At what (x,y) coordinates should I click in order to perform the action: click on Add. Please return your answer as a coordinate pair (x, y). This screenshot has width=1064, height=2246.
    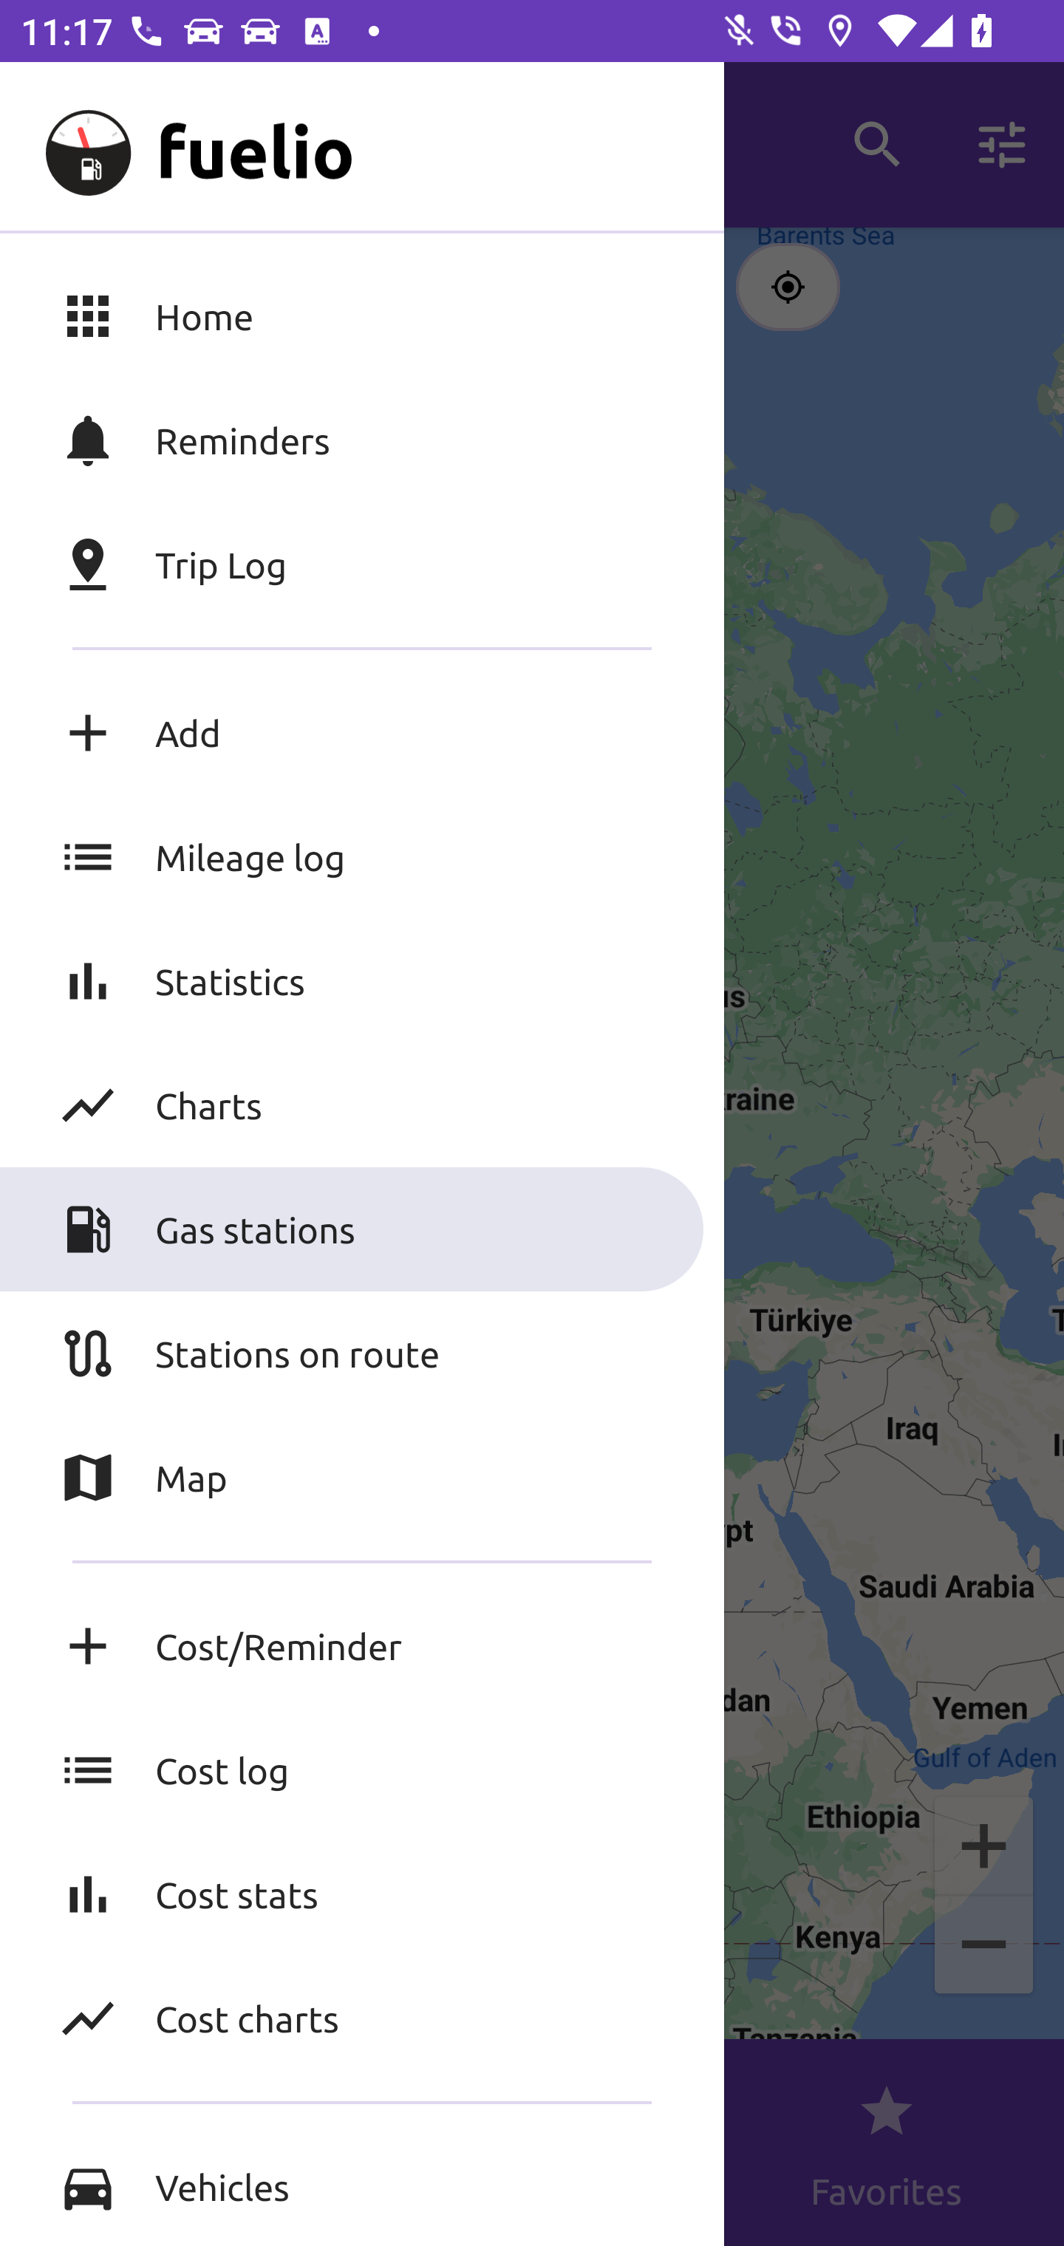
    Looking at the image, I should click on (362, 733).